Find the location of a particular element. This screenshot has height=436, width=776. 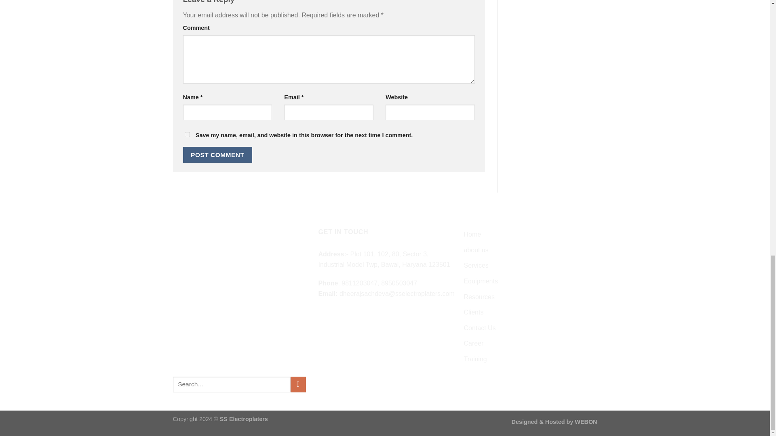

Post Comment is located at coordinates (217, 154).